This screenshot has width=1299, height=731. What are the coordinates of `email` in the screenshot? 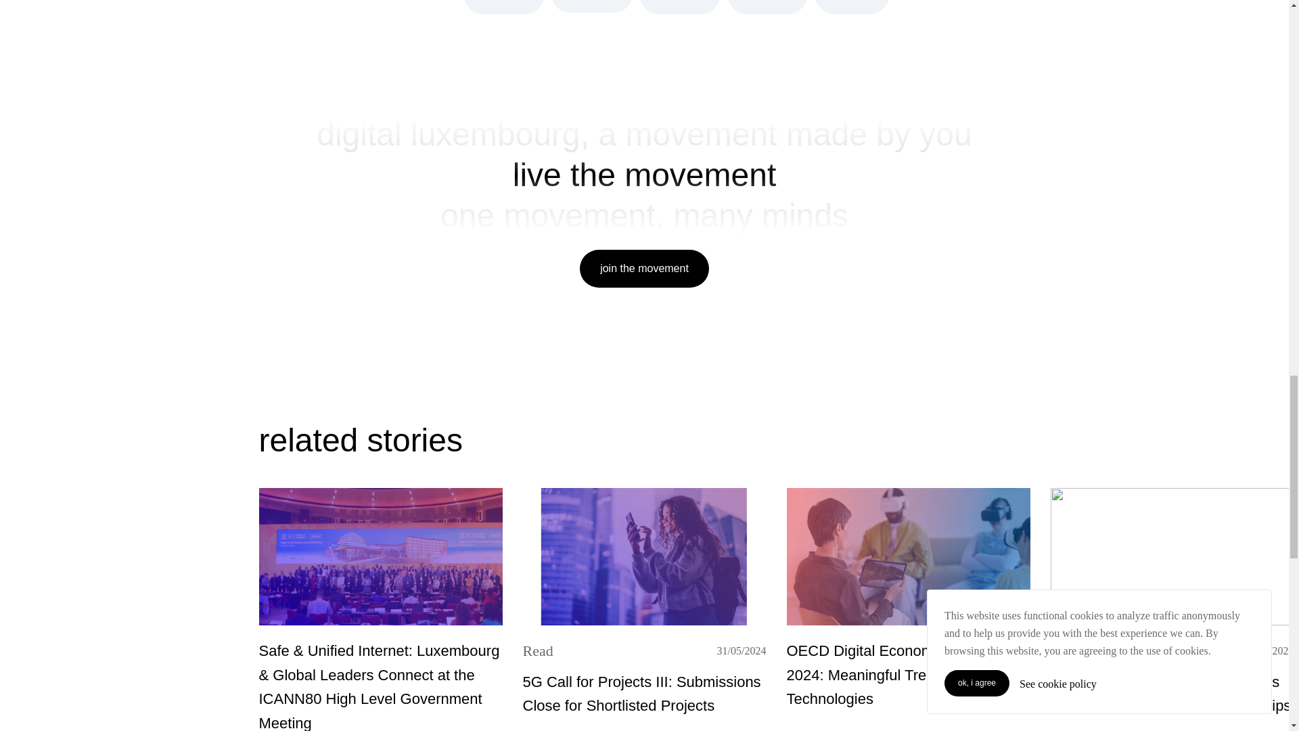 It's located at (852, 7).